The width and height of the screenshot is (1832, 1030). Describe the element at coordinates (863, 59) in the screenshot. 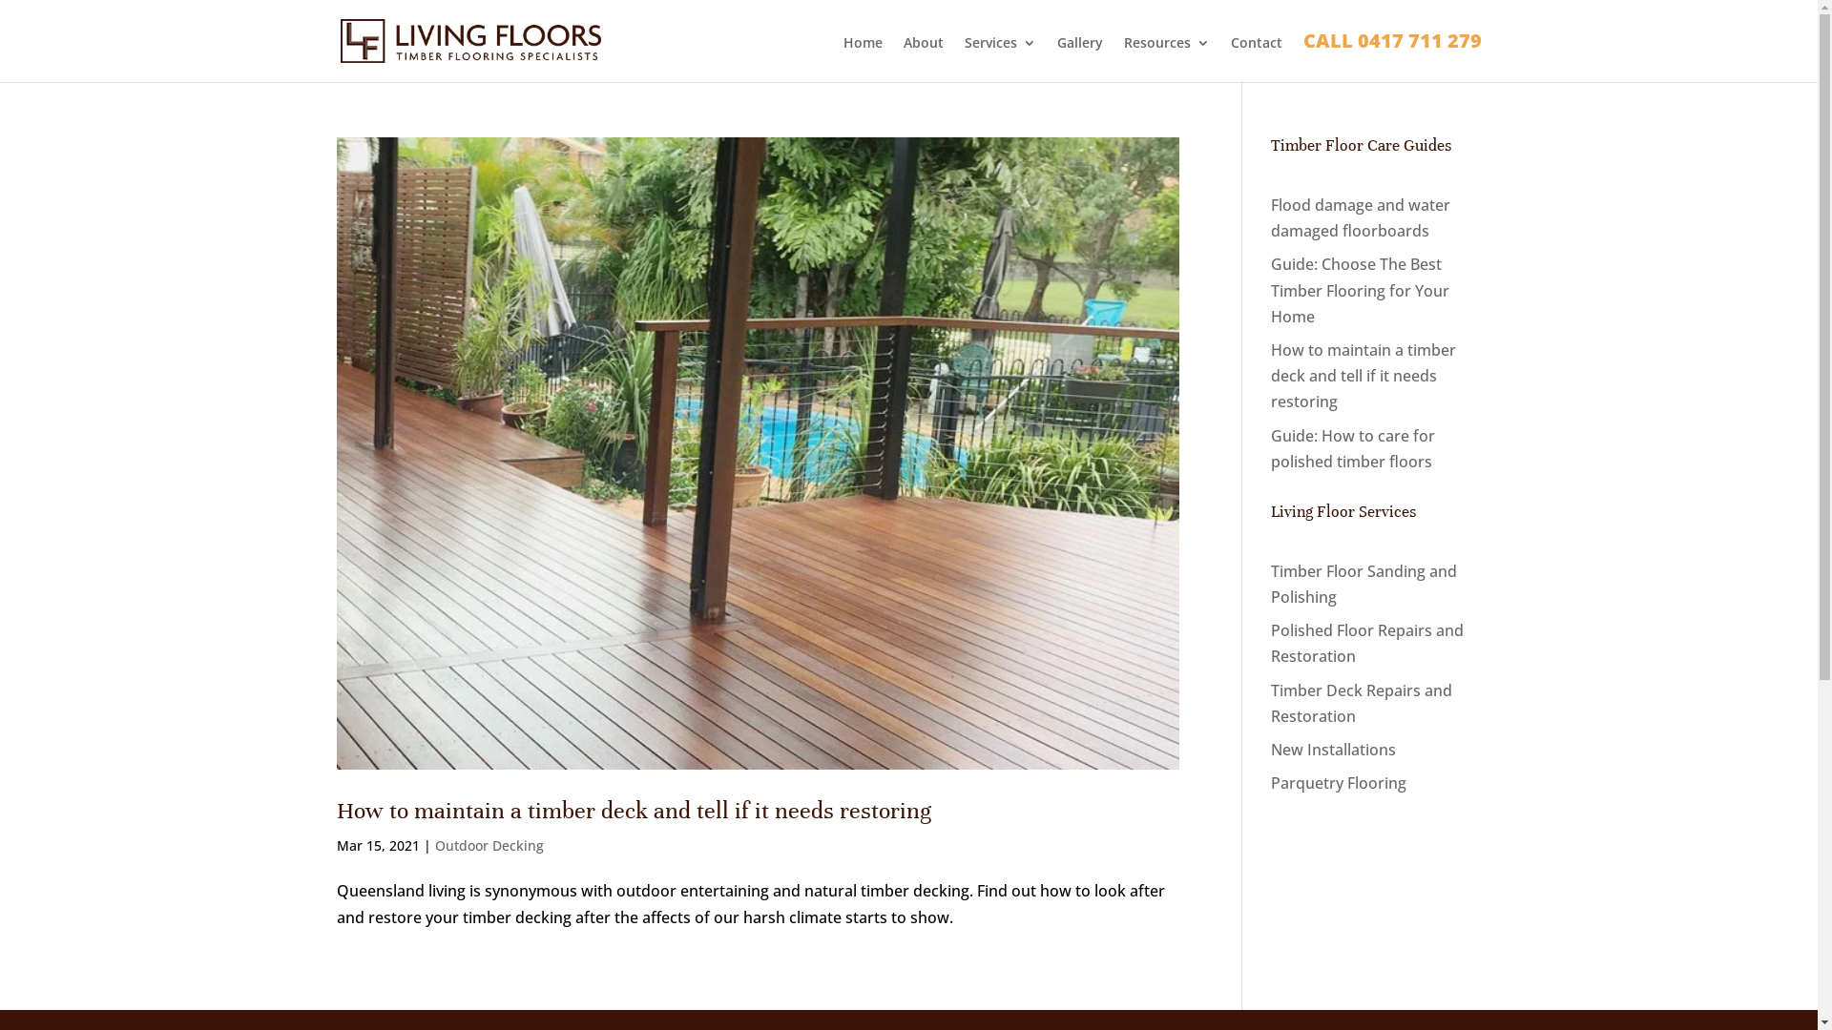

I see `Home` at that location.